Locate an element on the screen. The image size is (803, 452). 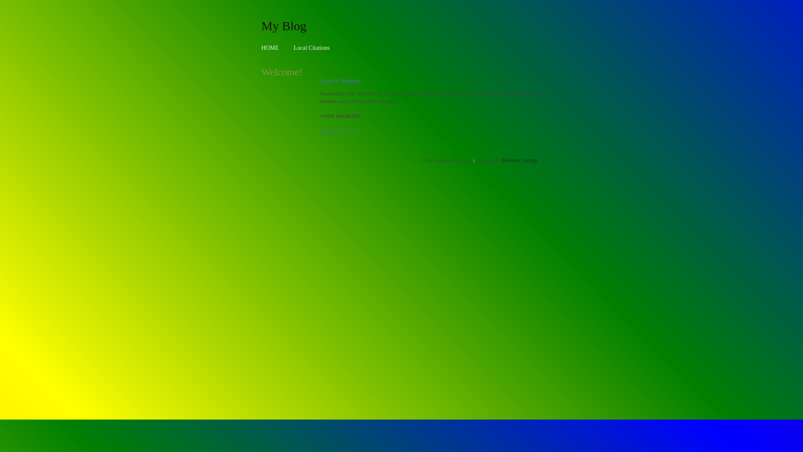
HOME is located at coordinates (270, 48).